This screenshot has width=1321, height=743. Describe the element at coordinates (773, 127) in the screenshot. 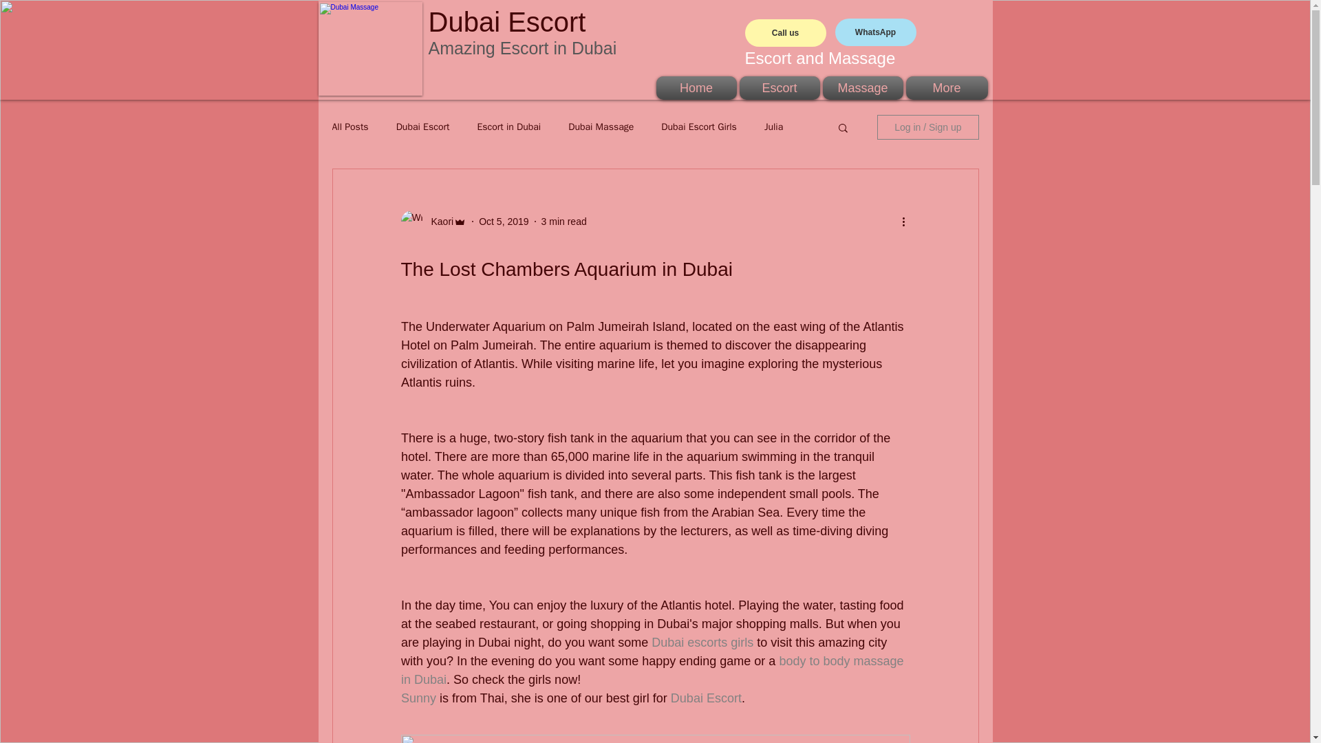

I see `Julia` at that location.